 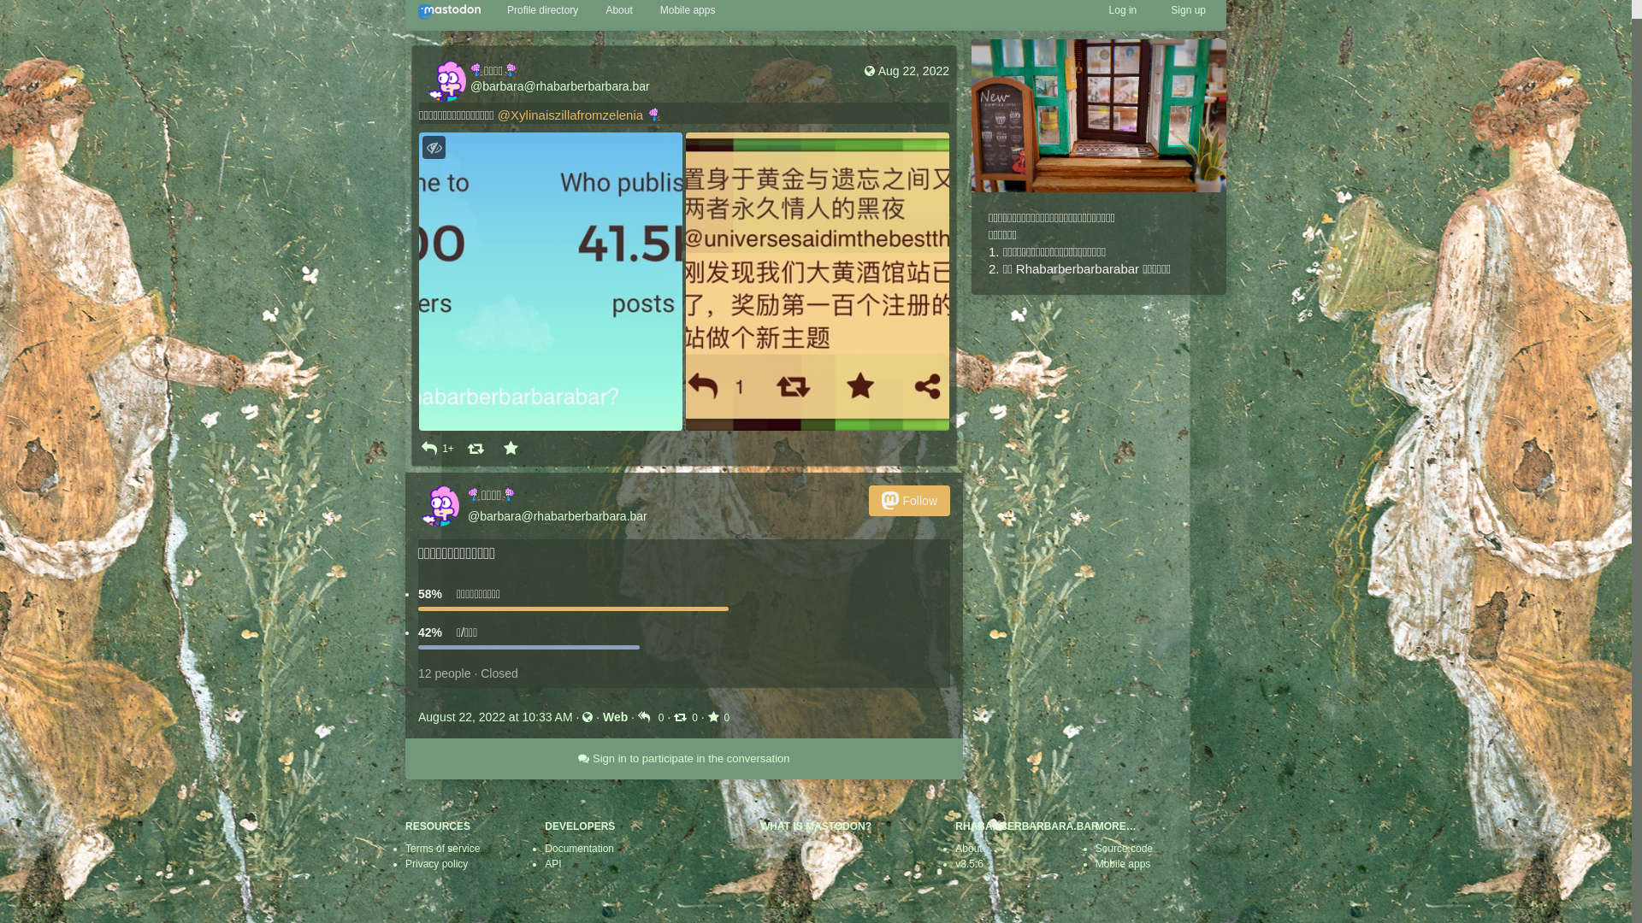 I want to click on Mobile apps, so click(x=688, y=29).